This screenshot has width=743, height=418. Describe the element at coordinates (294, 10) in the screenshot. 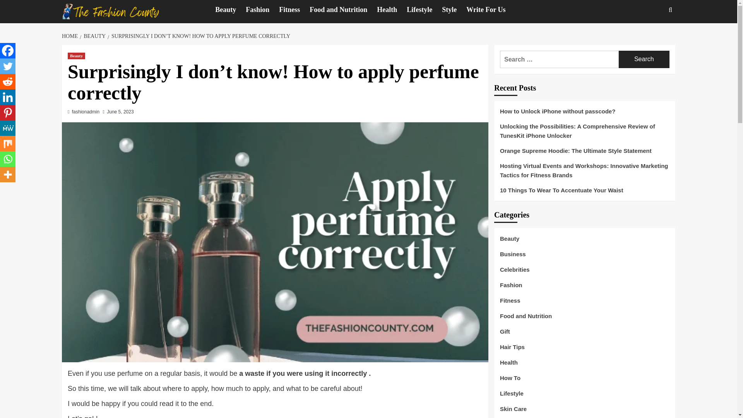

I see `Fitness` at that location.